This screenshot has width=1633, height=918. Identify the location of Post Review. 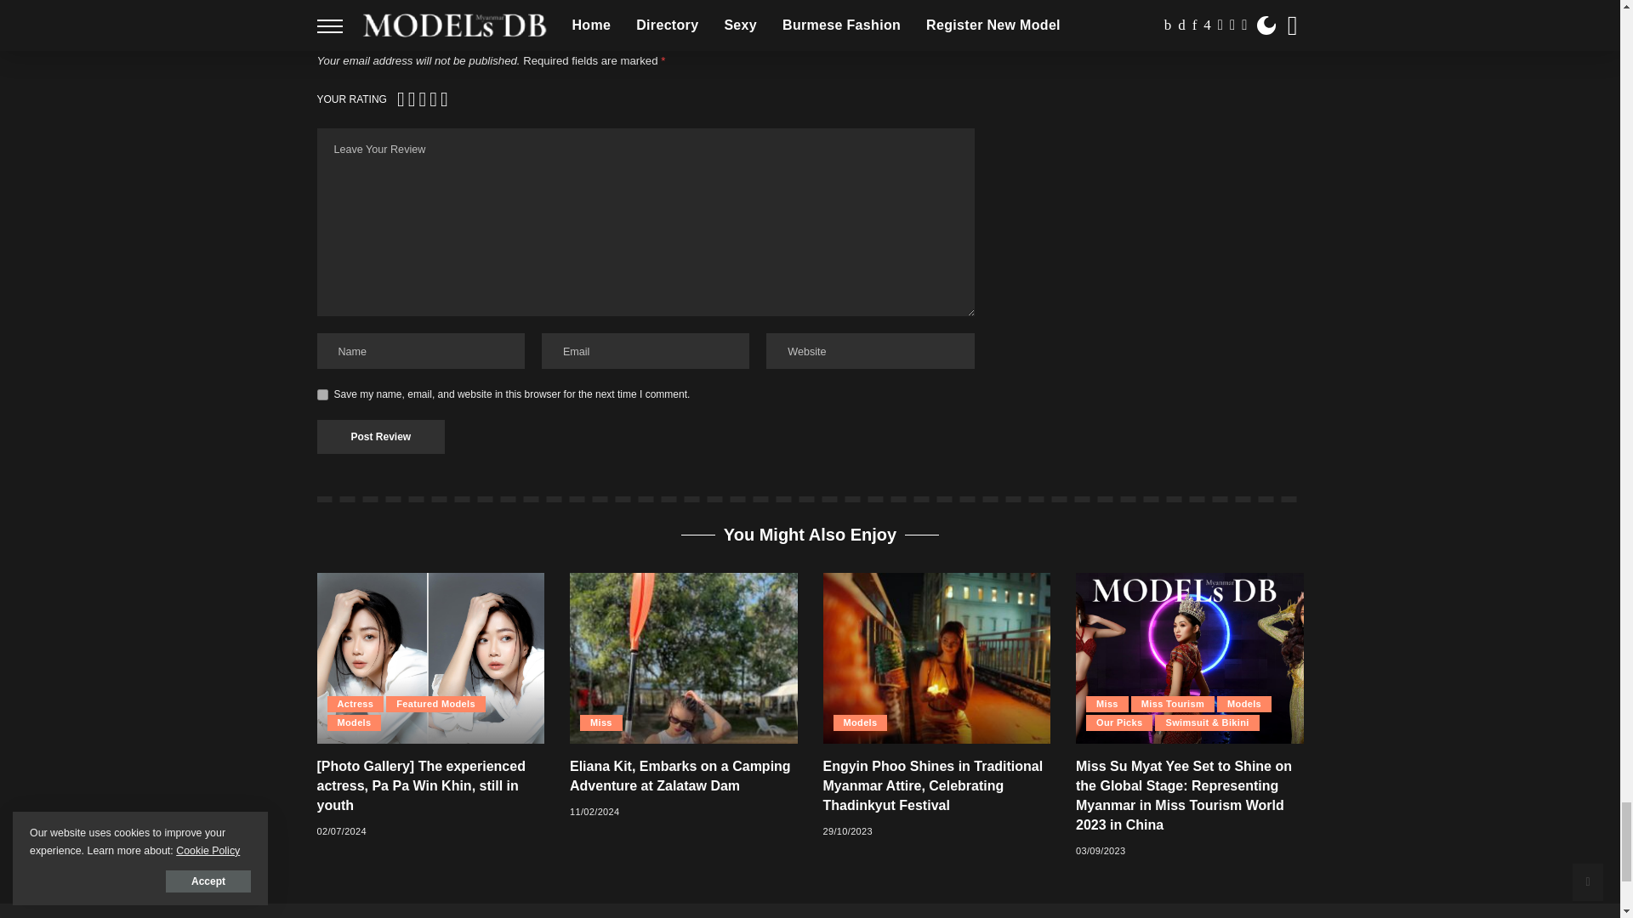
(380, 436).